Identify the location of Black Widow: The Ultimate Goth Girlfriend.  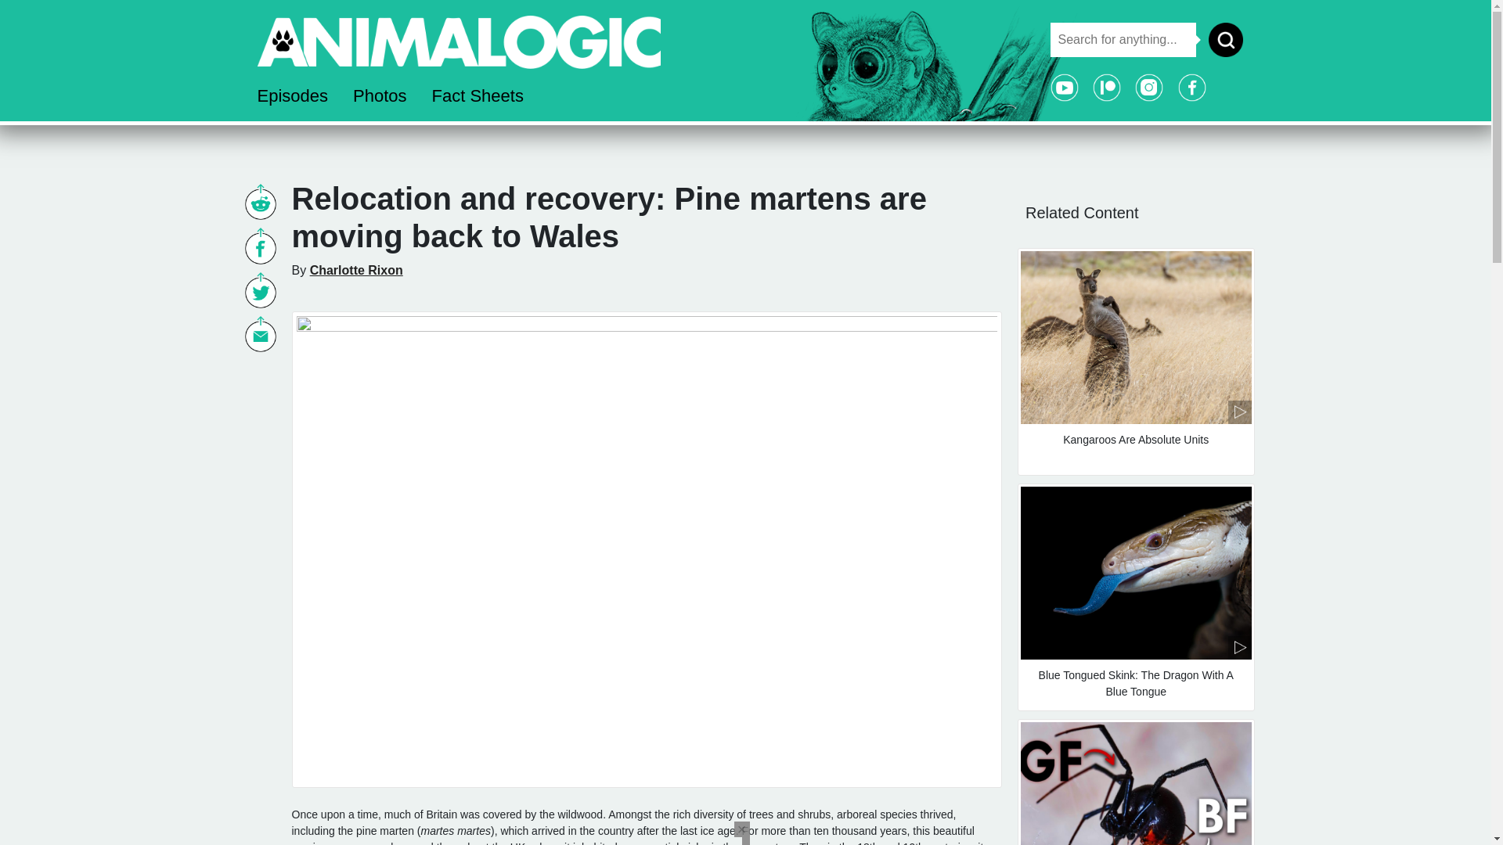
(1136, 782).